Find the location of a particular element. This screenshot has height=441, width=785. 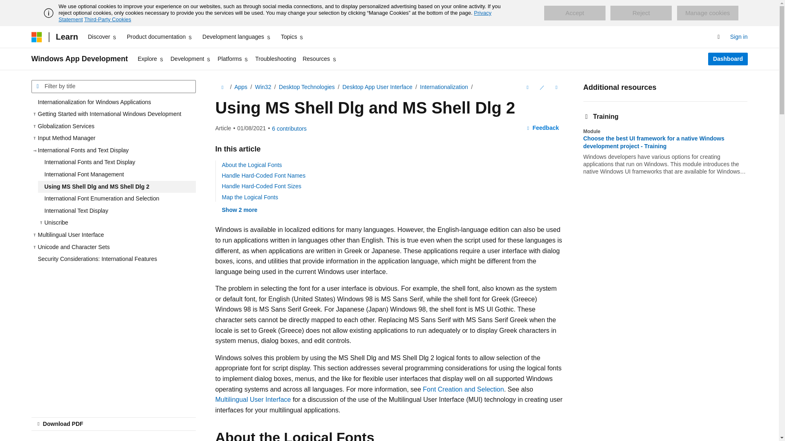

Accept is located at coordinates (574, 13).